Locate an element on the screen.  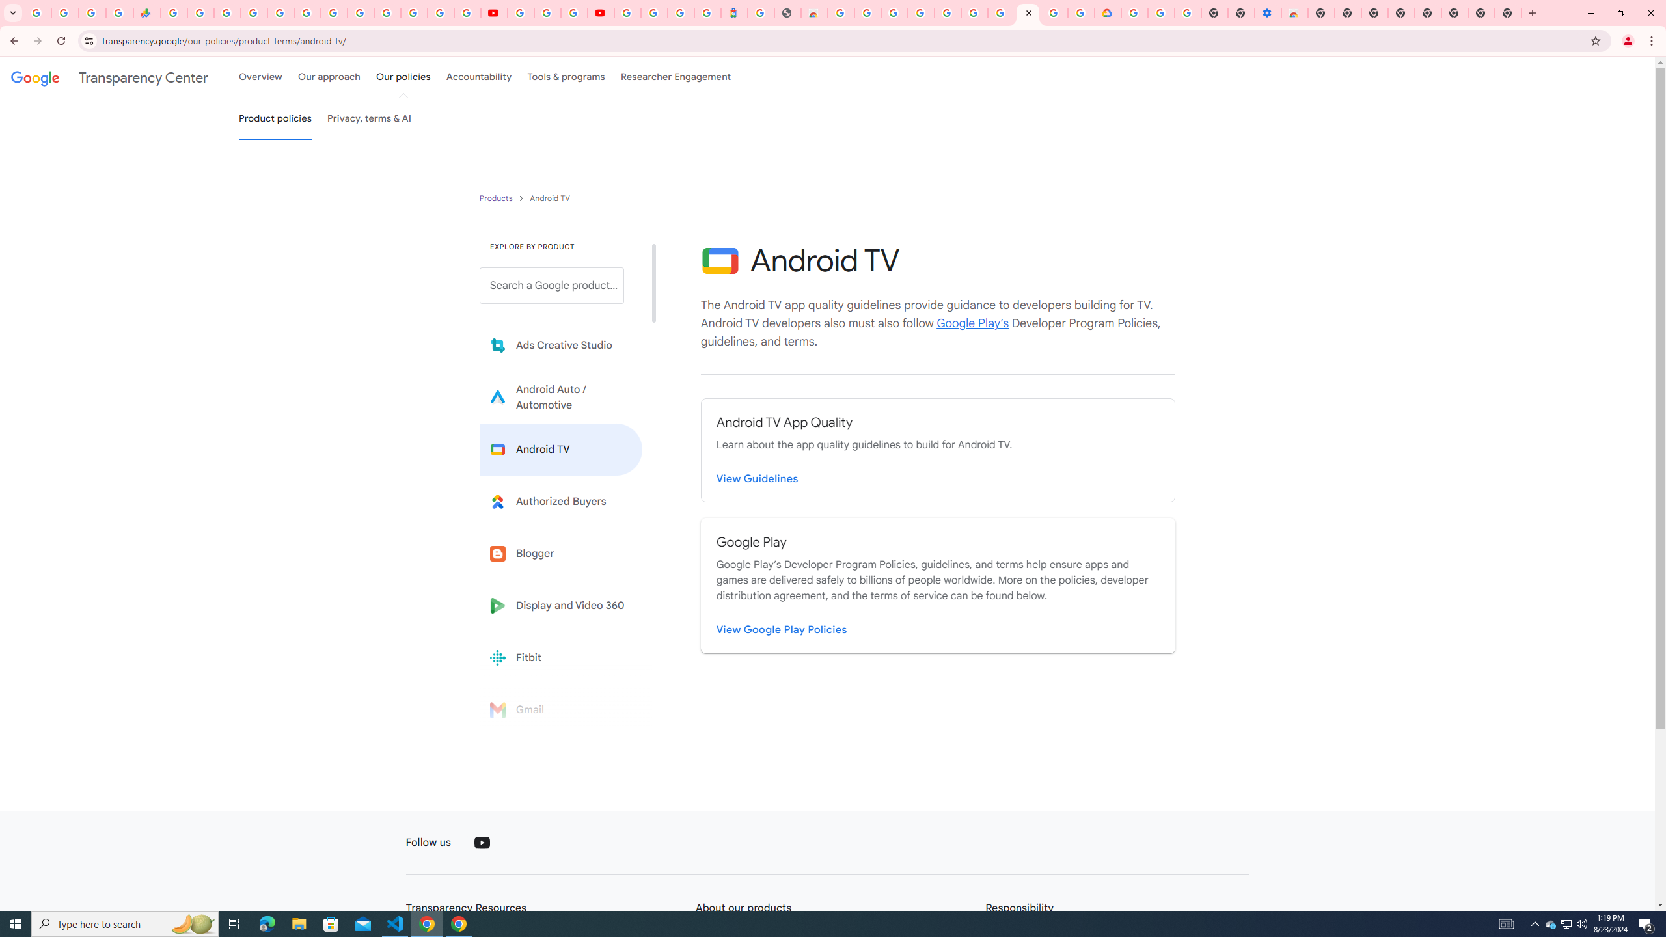
Accountability is located at coordinates (479, 77).